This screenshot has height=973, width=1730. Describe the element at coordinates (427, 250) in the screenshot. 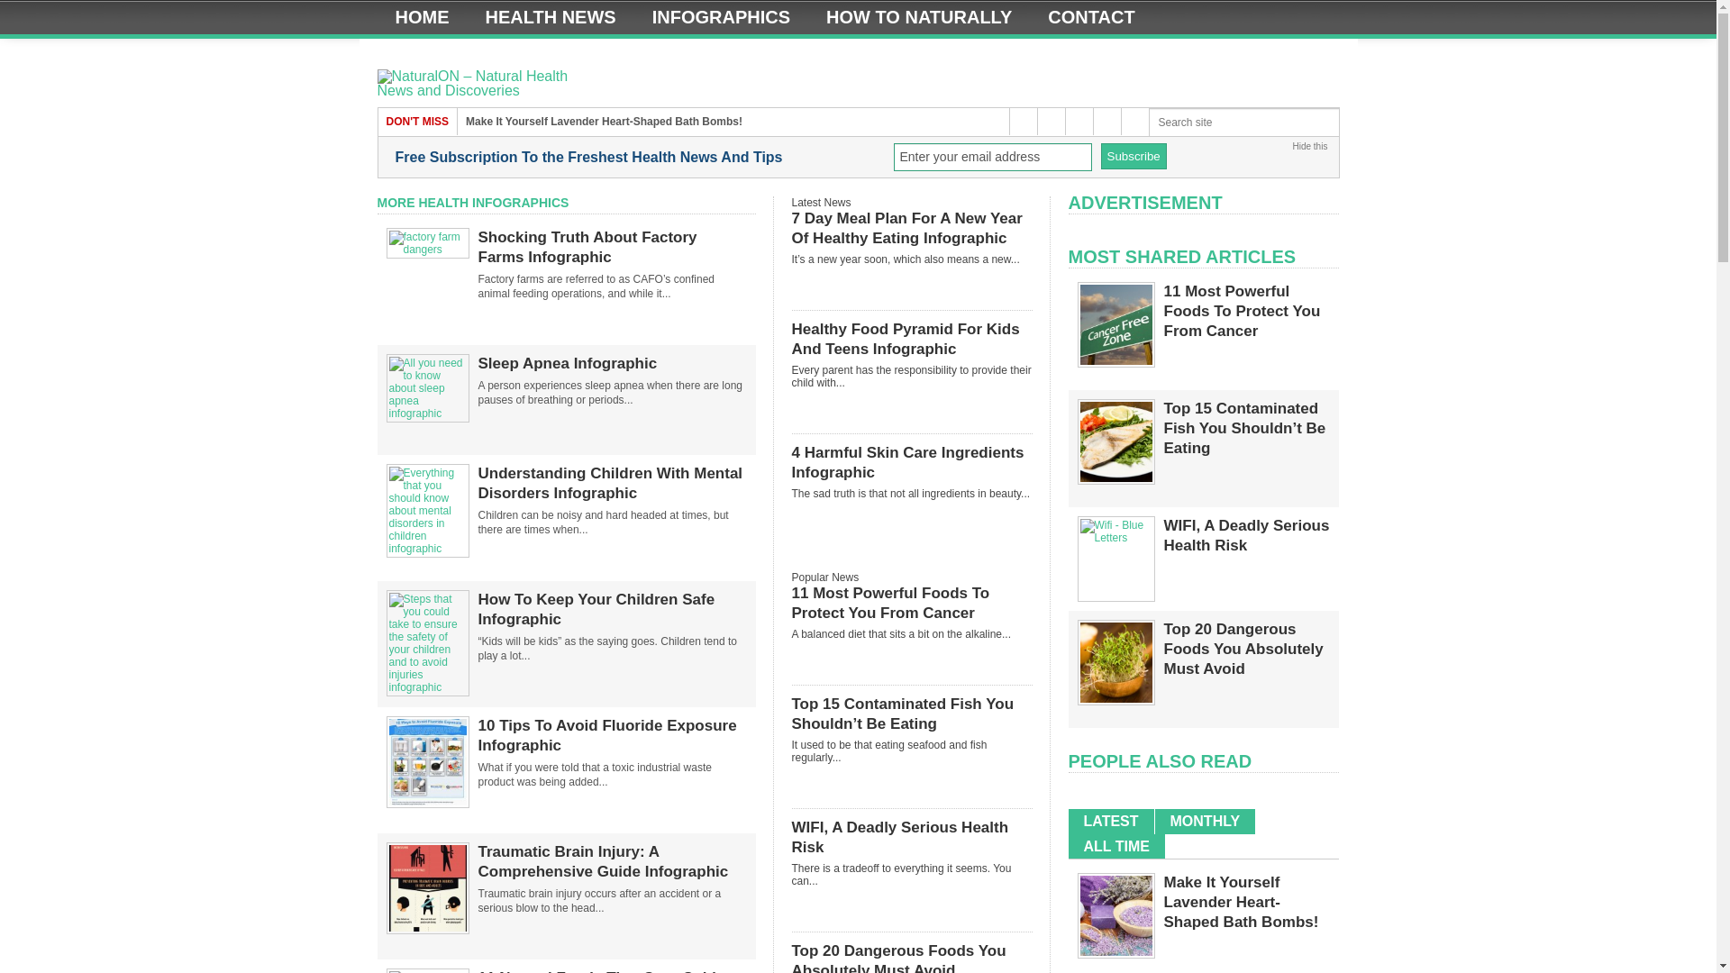

I see `Shocking Truth about Factory Farms Infographic` at that location.